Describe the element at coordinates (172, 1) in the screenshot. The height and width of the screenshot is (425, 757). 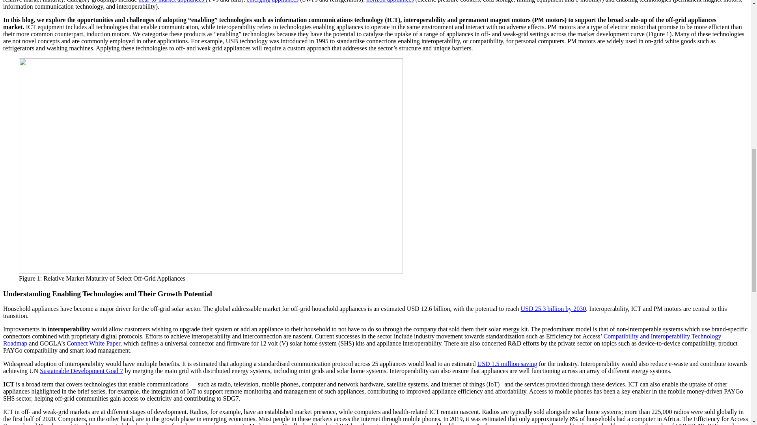
I see `near-to-market appliances ` at that location.